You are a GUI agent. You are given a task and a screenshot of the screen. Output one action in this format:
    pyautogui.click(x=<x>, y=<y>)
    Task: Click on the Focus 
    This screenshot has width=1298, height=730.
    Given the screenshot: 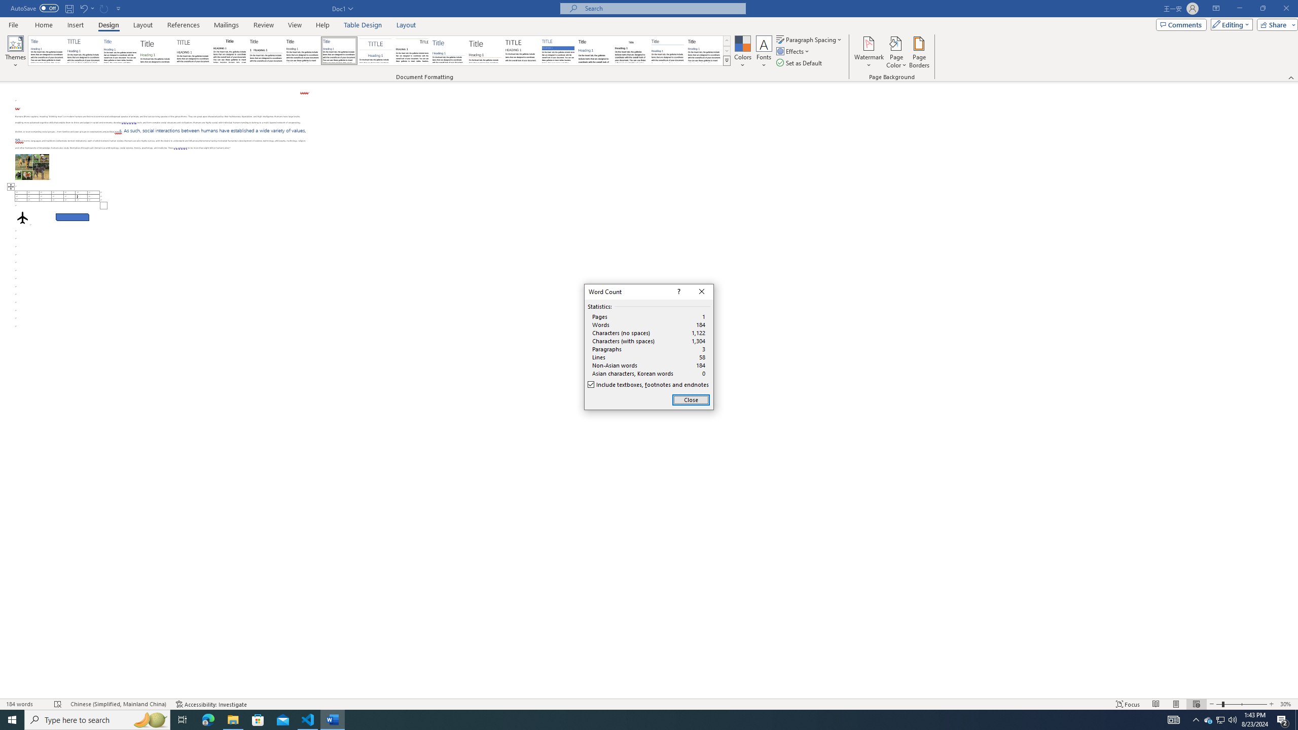 What is the action you would take?
    pyautogui.click(x=1128, y=704)
    